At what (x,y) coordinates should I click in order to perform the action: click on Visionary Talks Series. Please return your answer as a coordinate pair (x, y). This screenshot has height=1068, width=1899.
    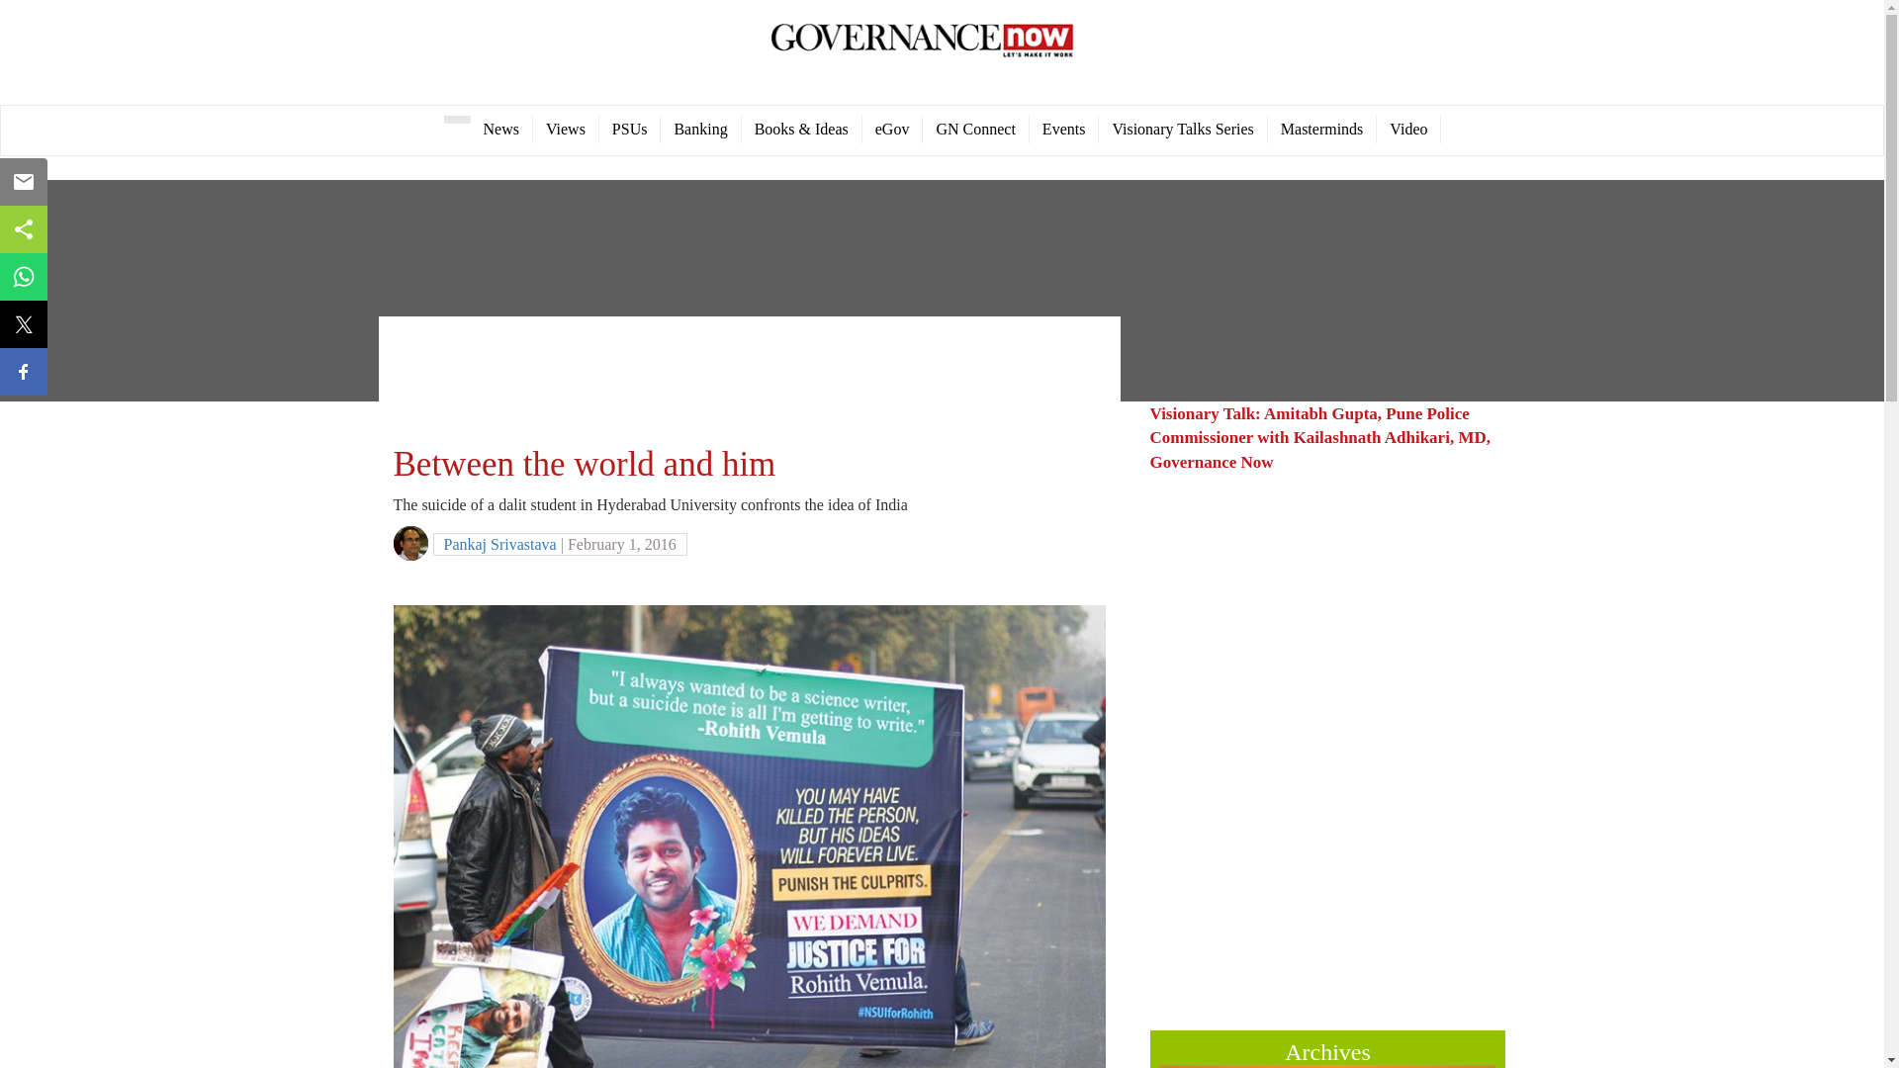
    Looking at the image, I should click on (1183, 129).